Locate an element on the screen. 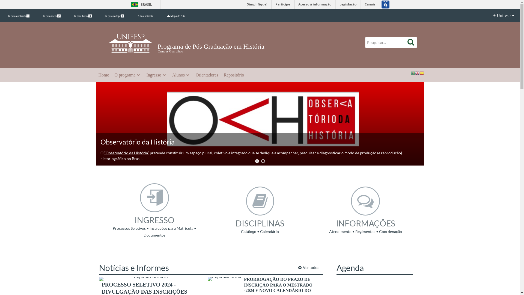 The image size is (524, 295). Orientadores is located at coordinates (207, 75).